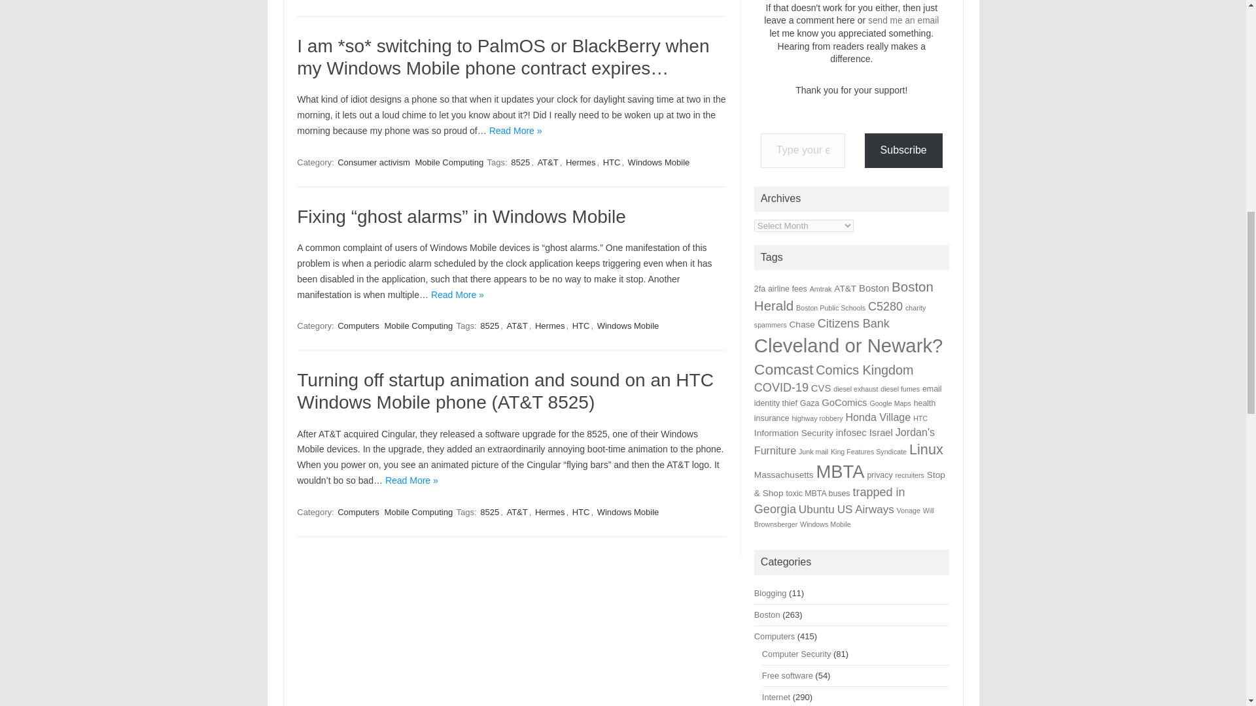 The height and width of the screenshot is (706, 1256). What do you see at coordinates (803, 150) in the screenshot?
I see `Please fill in this field.` at bounding box center [803, 150].